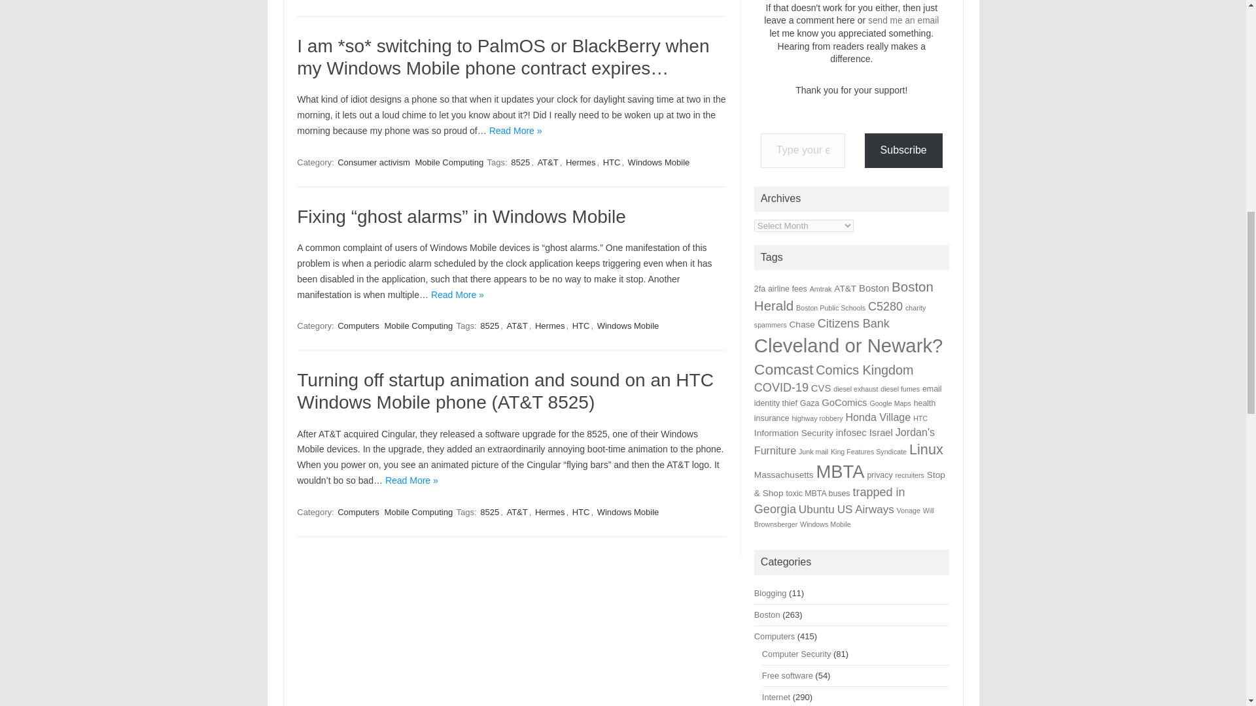 The height and width of the screenshot is (706, 1256). What do you see at coordinates (803, 150) in the screenshot?
I see `Please fill in this field.` at bounding box center [803, 150].